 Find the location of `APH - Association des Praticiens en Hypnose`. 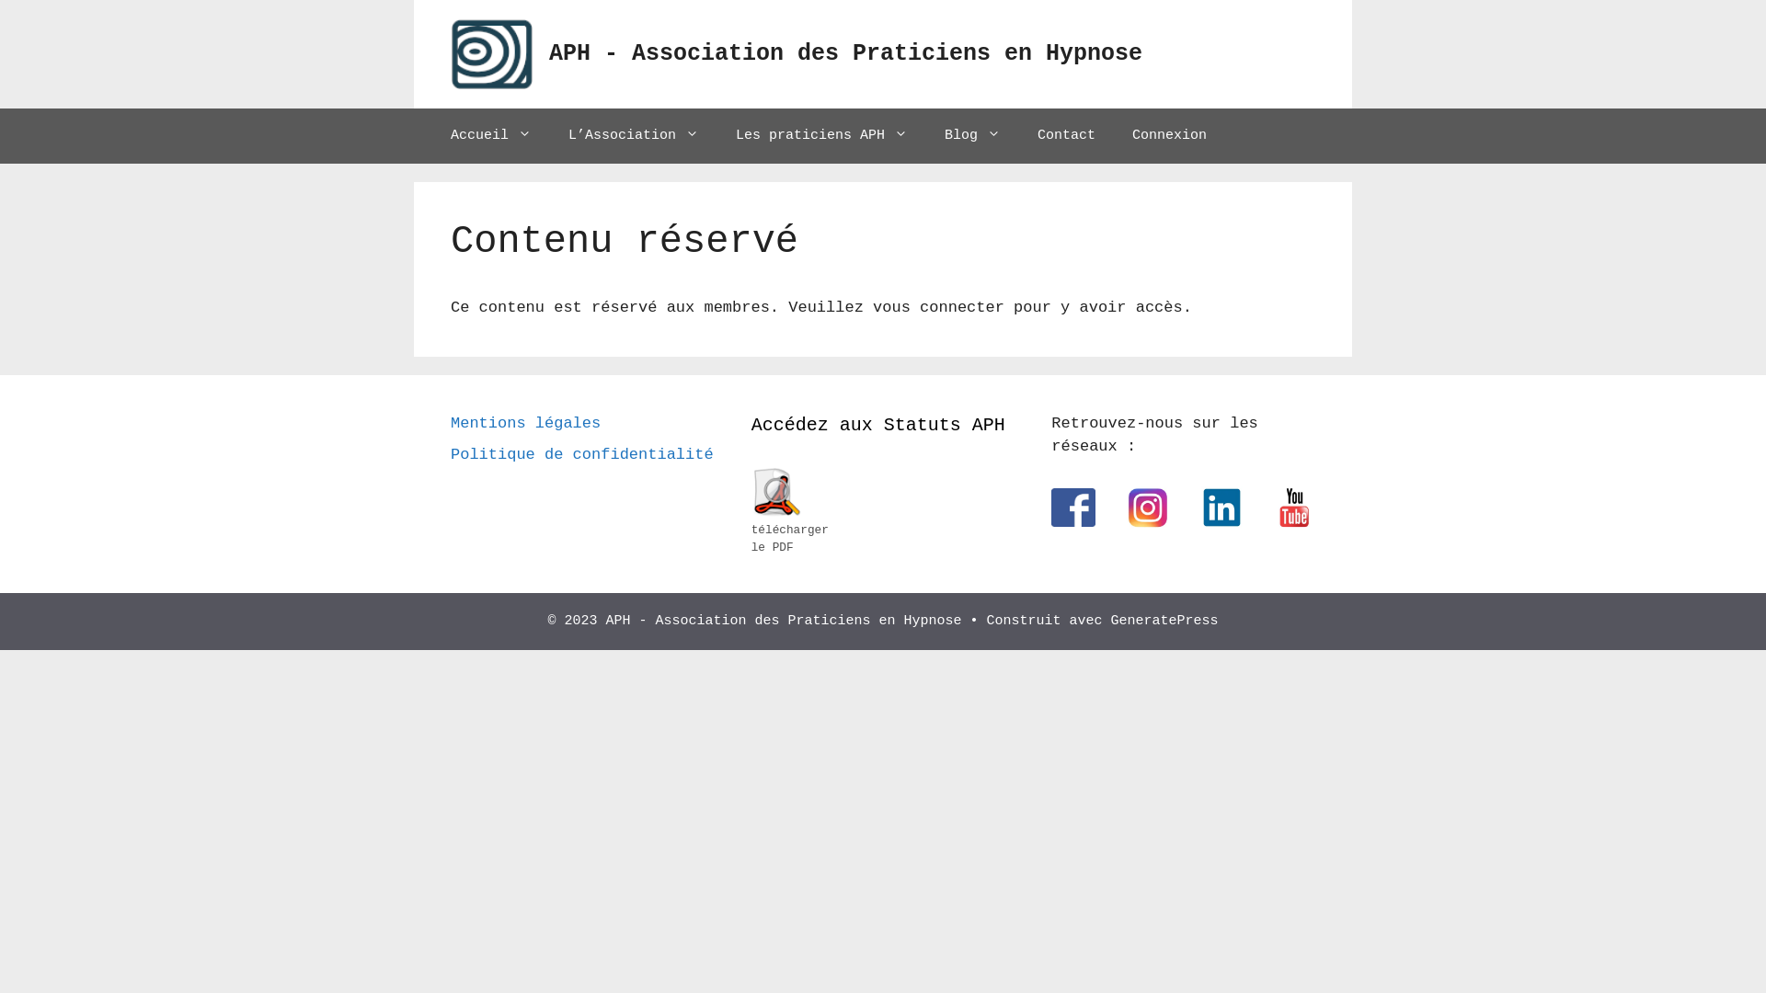

APH - Association des Praticiens en Hypnose is located at coordinates (846, 53).